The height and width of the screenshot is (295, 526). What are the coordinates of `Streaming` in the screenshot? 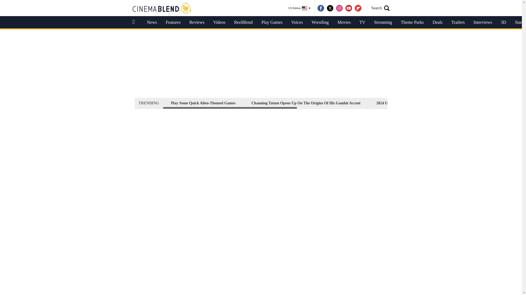 It's located at (383, 22).